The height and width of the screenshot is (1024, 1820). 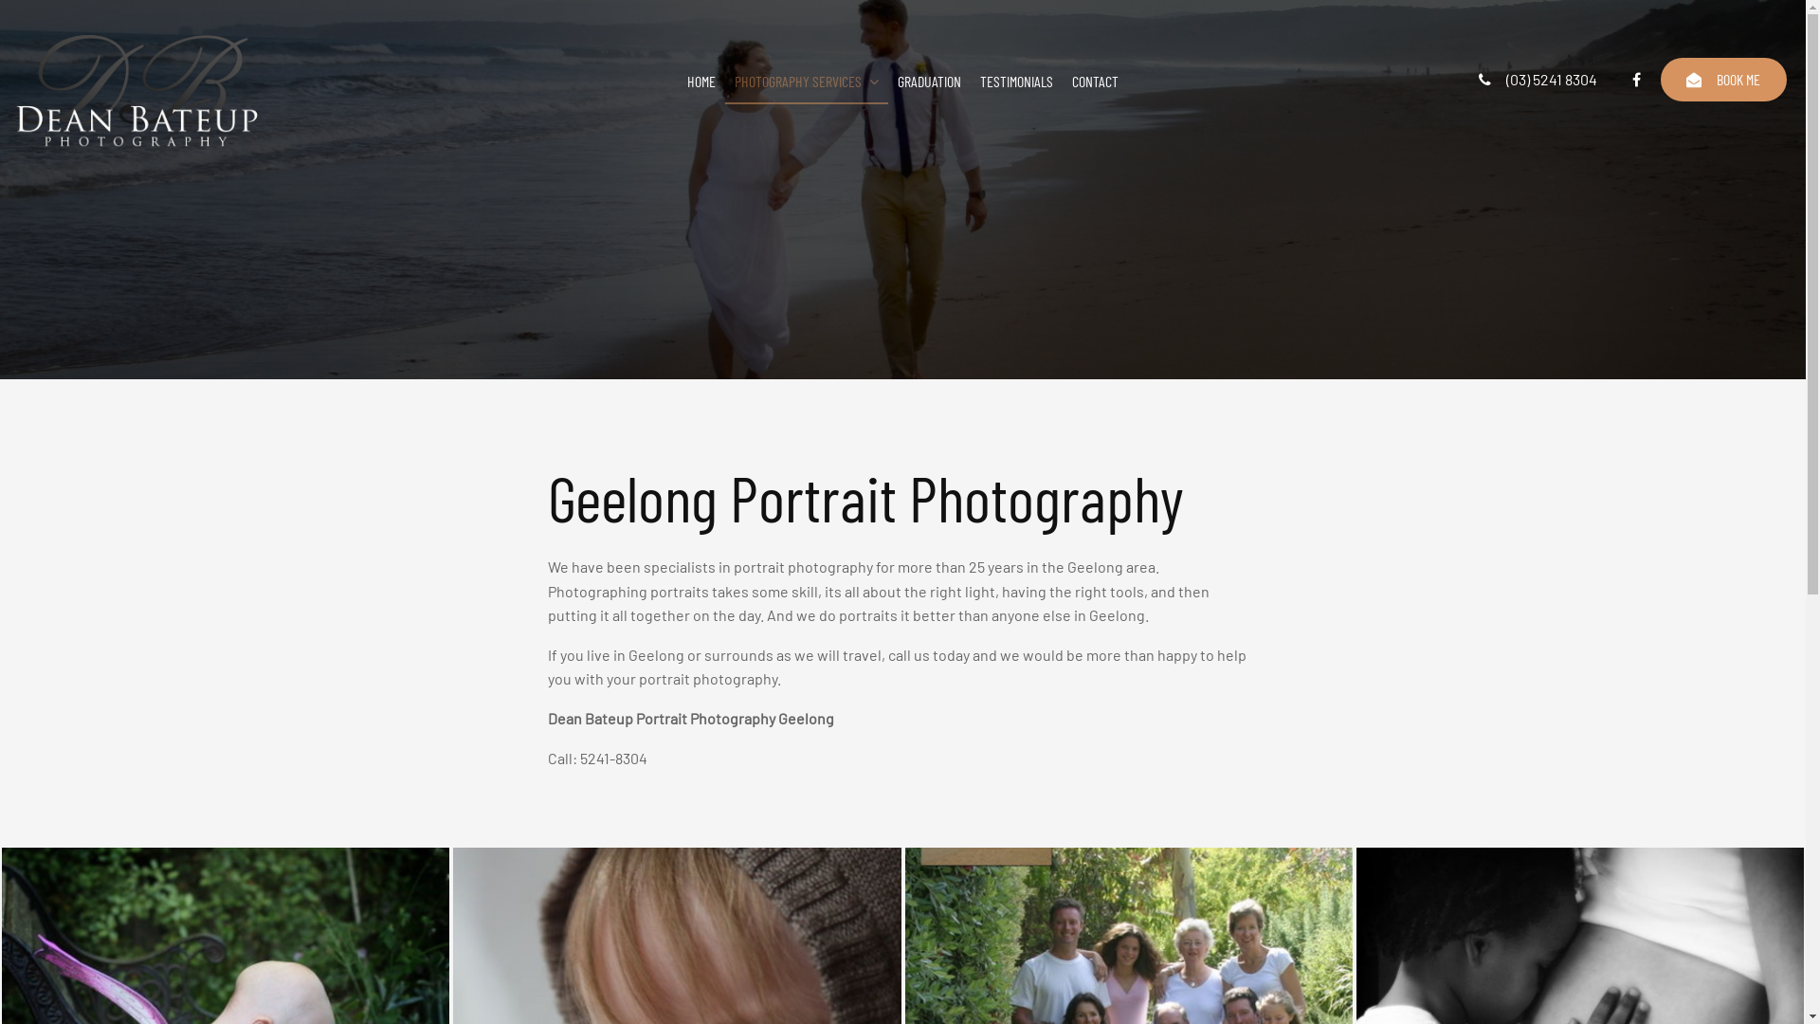 What do you see at coordinates (929, 82) in the screenshot?
I see `GRADUATION` at bounding box center [929, 82].